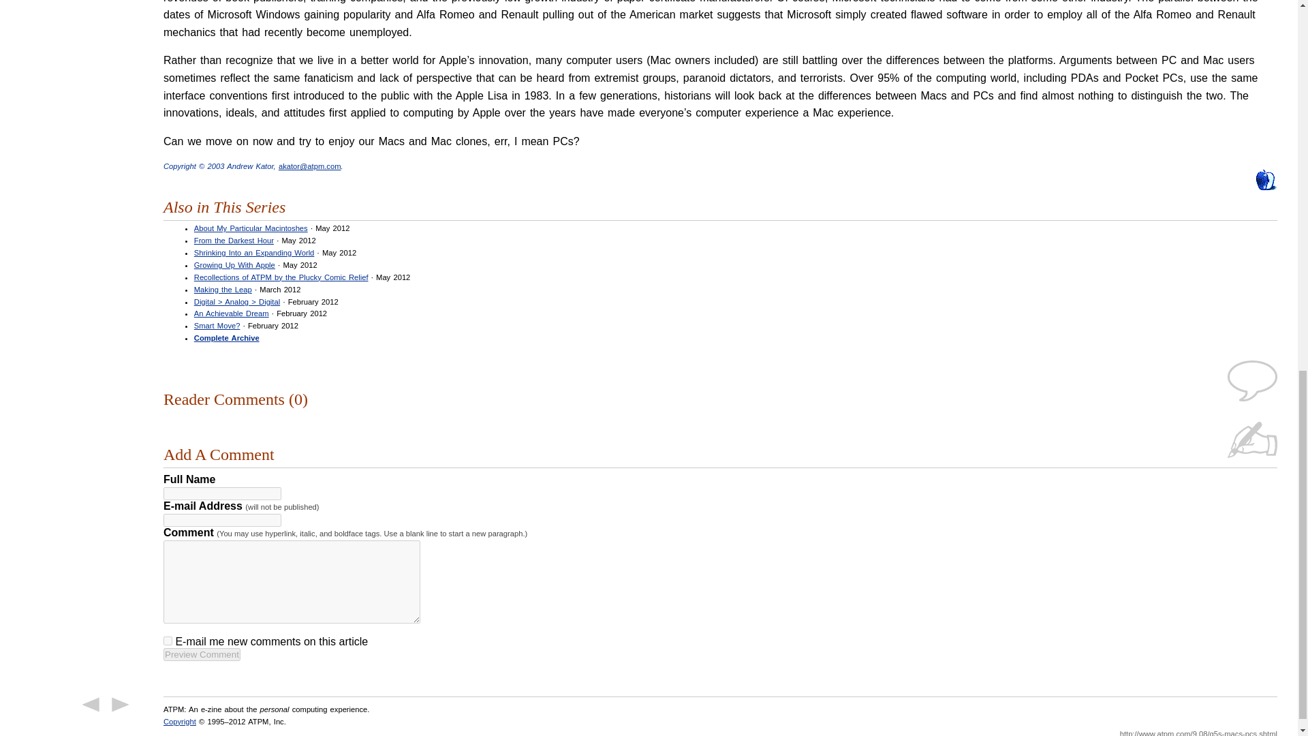  Describe the element at coordinates (168, 641) in the screenshot. I see `True` at that location.